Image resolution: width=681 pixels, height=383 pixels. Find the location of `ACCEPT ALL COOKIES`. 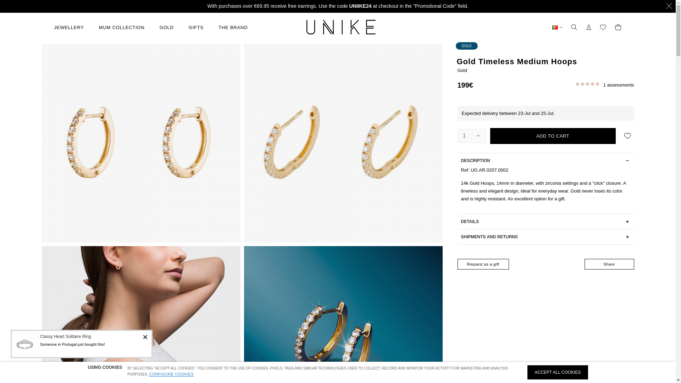

ACCEPT ALL COOKIES is located at coordinates (557, 372).